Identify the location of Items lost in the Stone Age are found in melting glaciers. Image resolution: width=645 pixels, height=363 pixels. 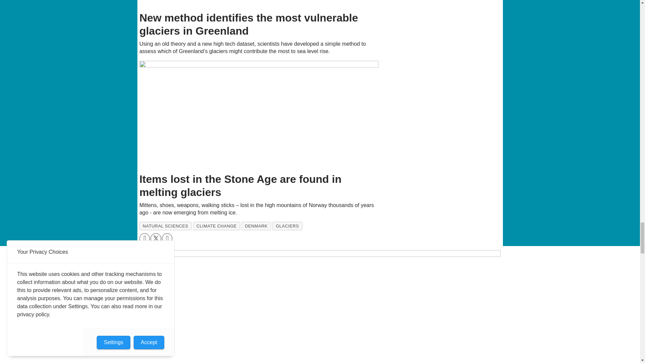
(259, 115).